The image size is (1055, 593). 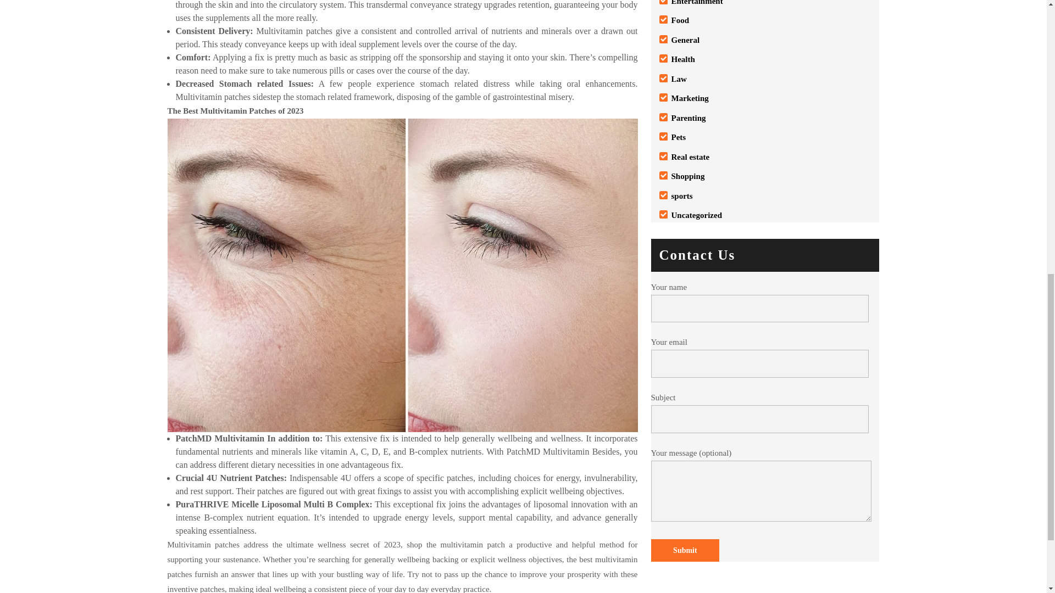 I want to click on Marketing, so click(x=690, y=98).